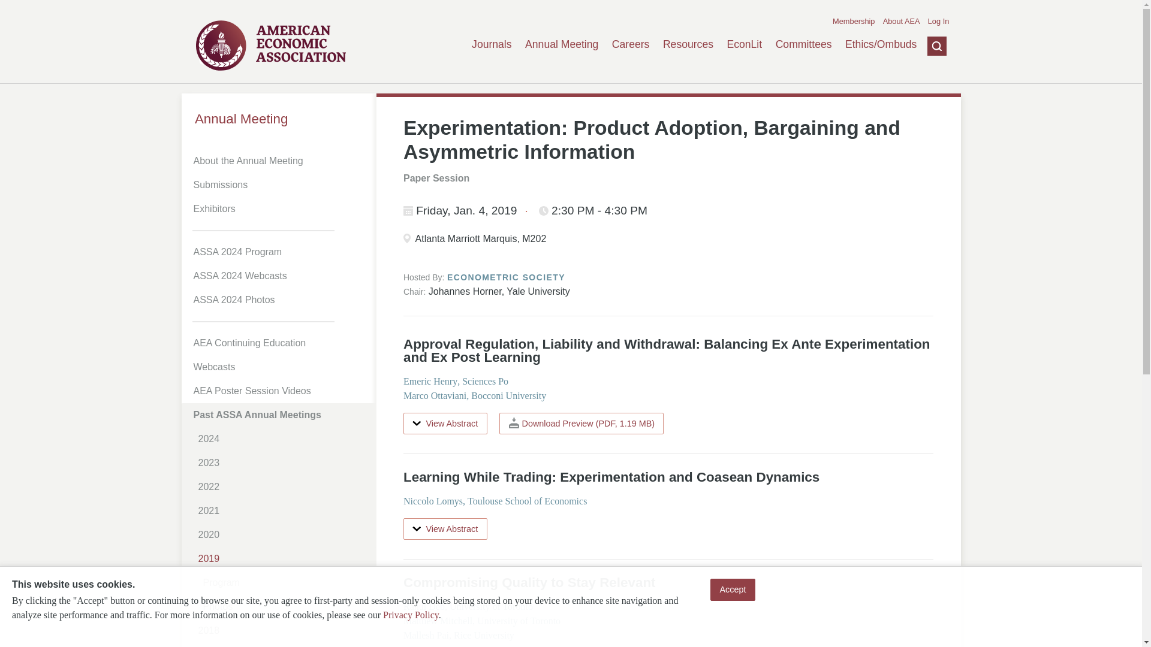 The image size is (1151, 647). Describe the element at coordinates (281, 252) in the screenshot. I see `ASSA 2024 Program` at that location.